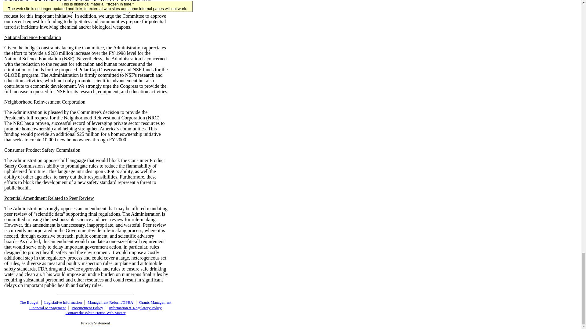 Image resolution: width=586 pixels, height=329 pixels. What do you see at coordinates (63, 302) in the screenshot?
I see `Legislative Information` at bounding box center [63, 302].